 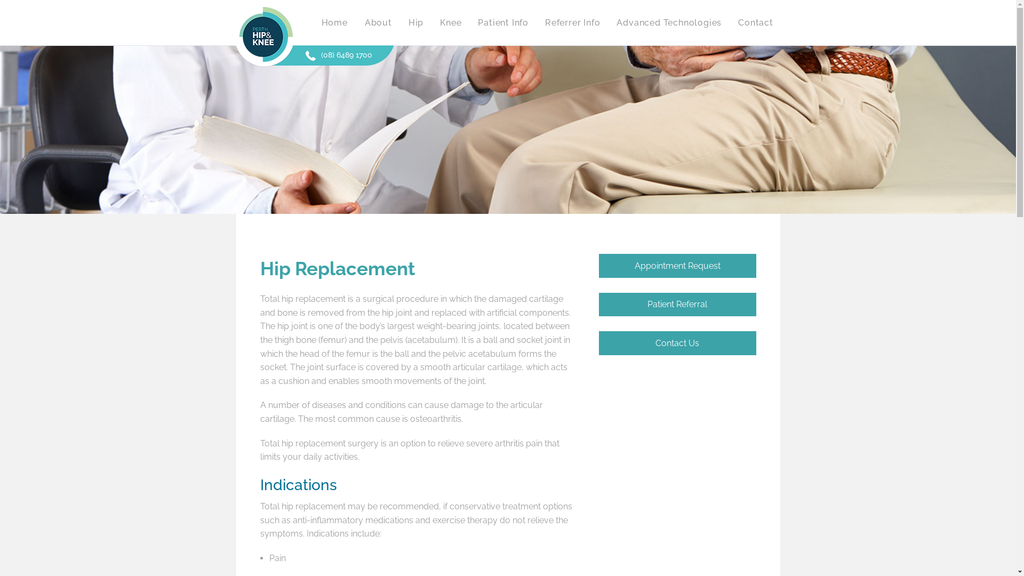 What do you see at coordinates (503, 303) in the screenshot?
I see `Prospective Consent PICF Research Registry` at bounding box center [503, 303].